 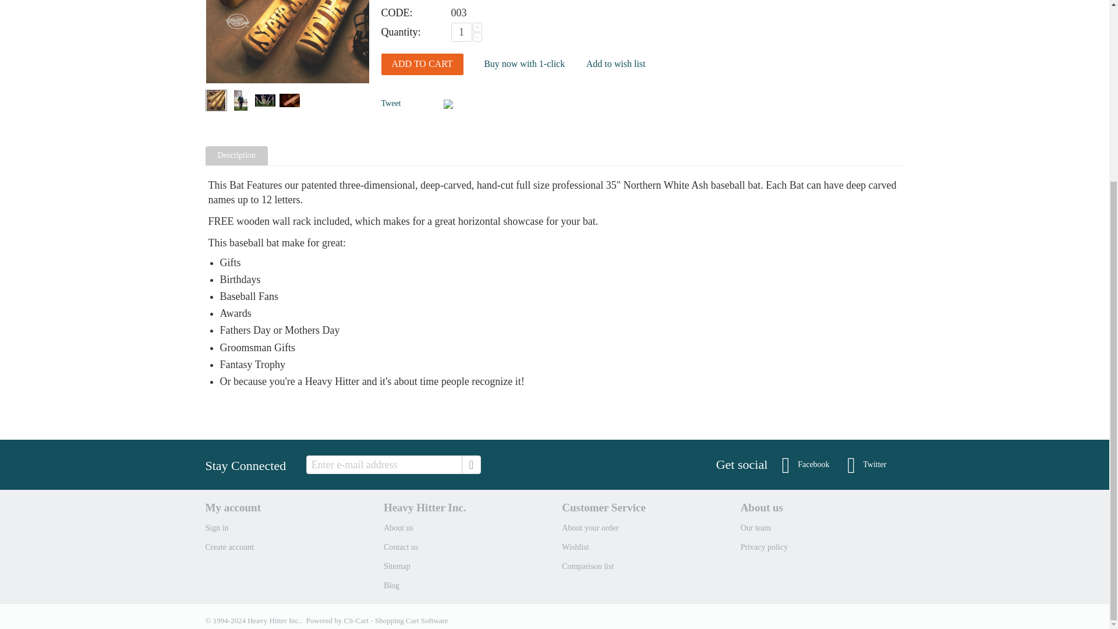 What do you see at coordinates (238, 156) in the screenshot?
I see `Description` at bounding box center [238, 156].